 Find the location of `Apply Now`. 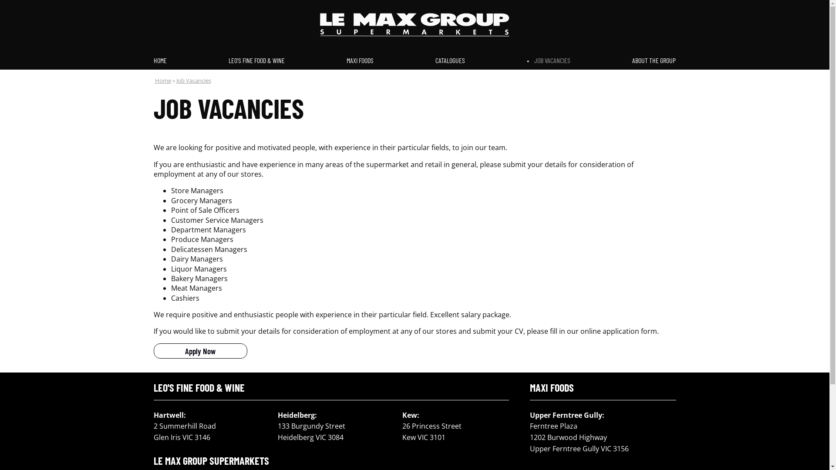

Apply Now is located at coordinates (200, 351).